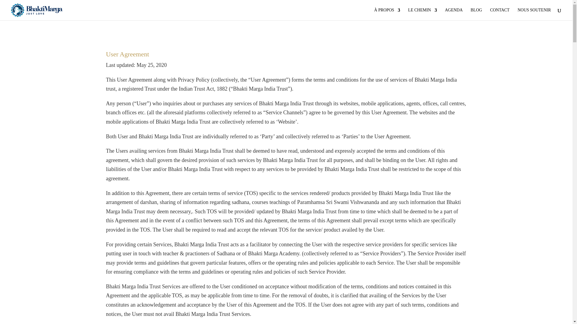 The height and width of the screenshot is (324, 577). Describe the element at coordinates (454, 14) in the screenshot. I see `AGENDA` at that location.